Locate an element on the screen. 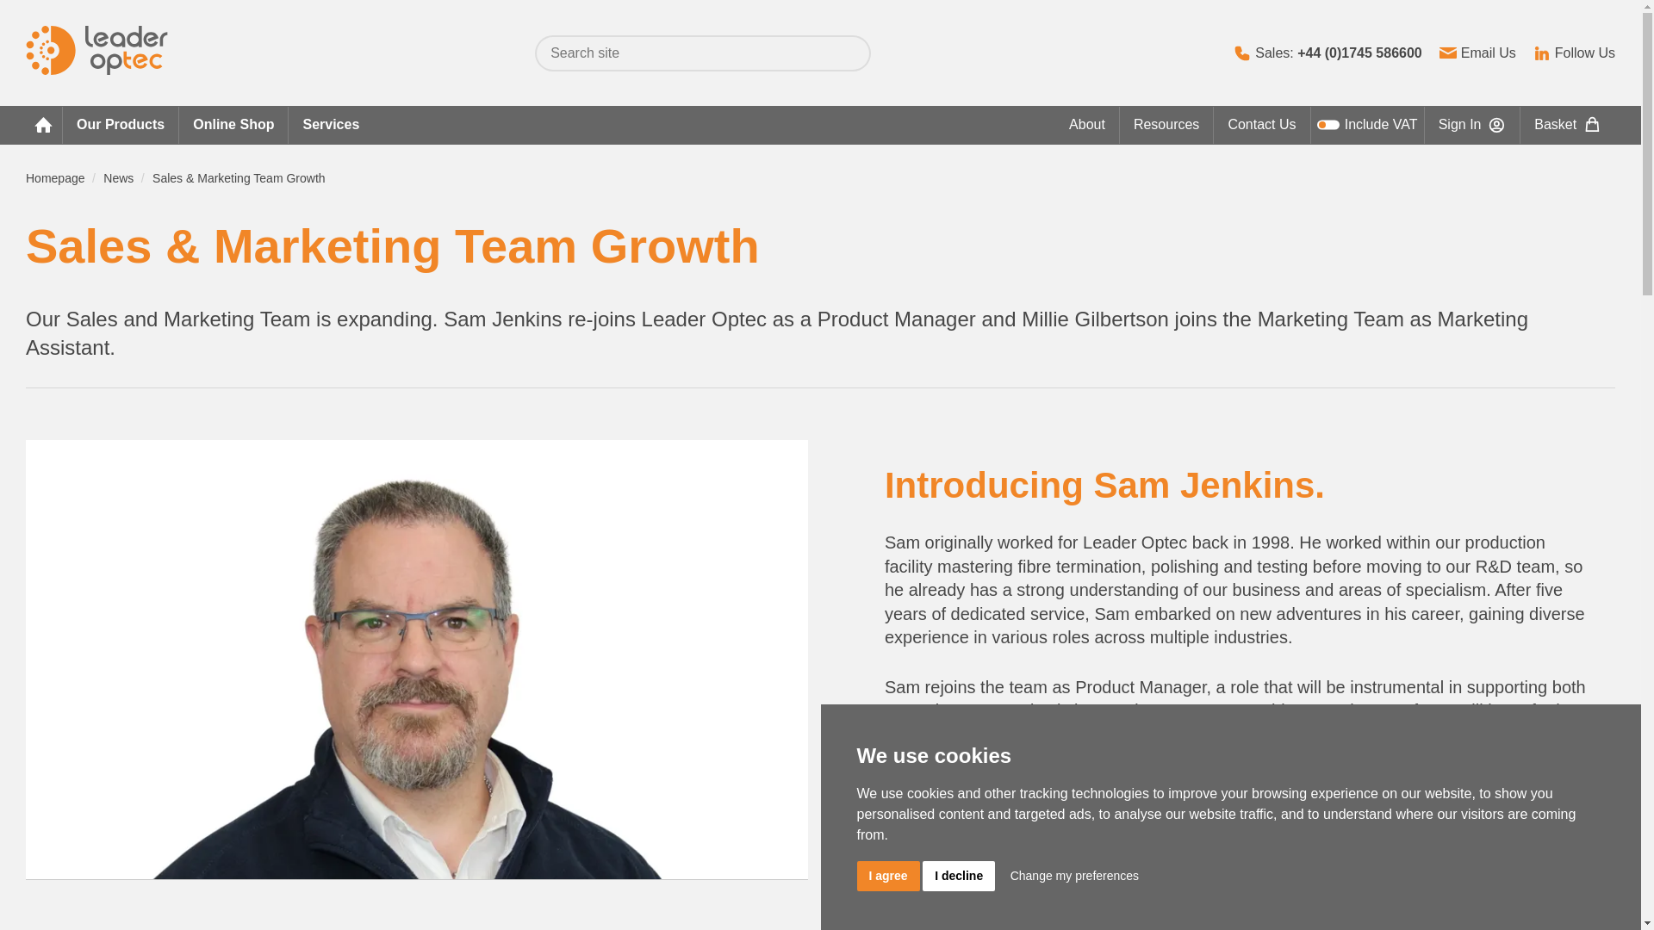  I decline is located at coordinates (959, 876).